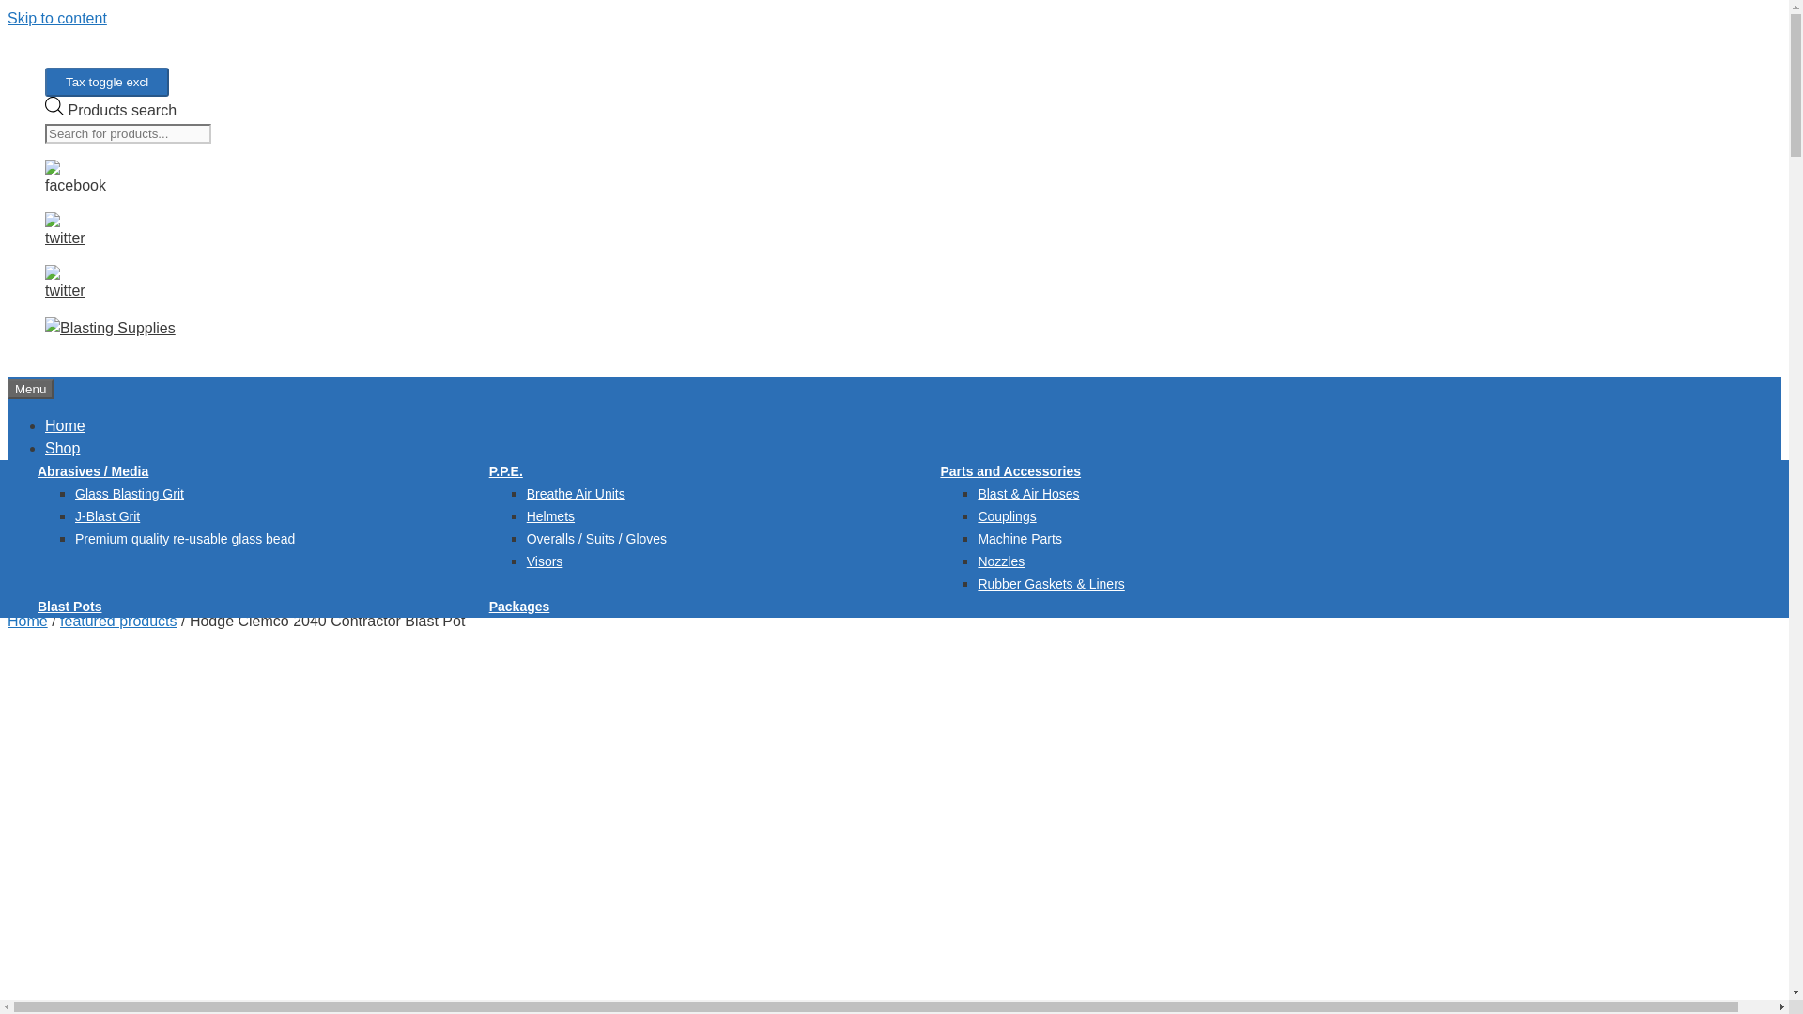 This screenshot has width=1803, height=1014. I want to click on P.P.E., so click(505, 470).